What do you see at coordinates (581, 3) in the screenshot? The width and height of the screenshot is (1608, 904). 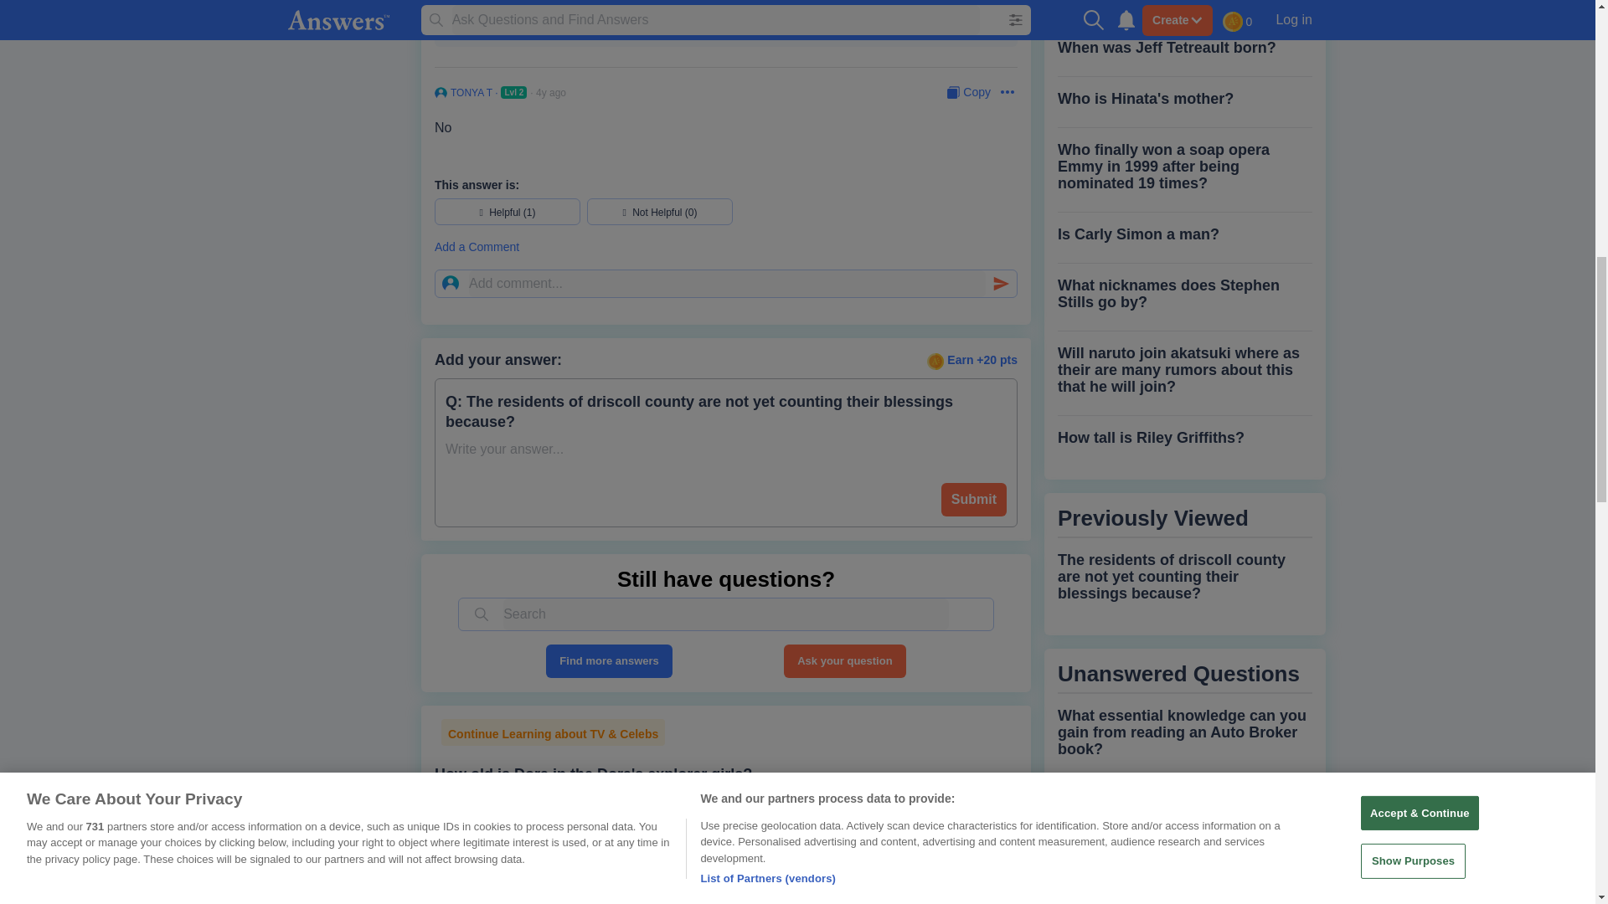 I see `2021-08-17 12:09:22` at bounding box center [581, 3].